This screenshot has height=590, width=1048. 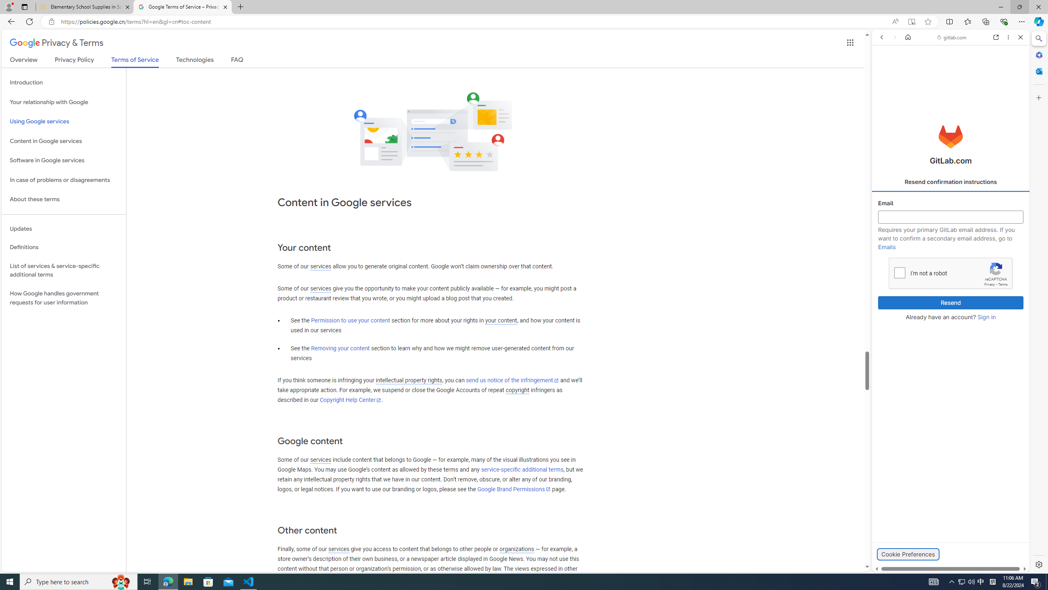 What do you see at coordinates (951, 202) in the screenshot?
I see `Login` at bounding box center [951, 202].